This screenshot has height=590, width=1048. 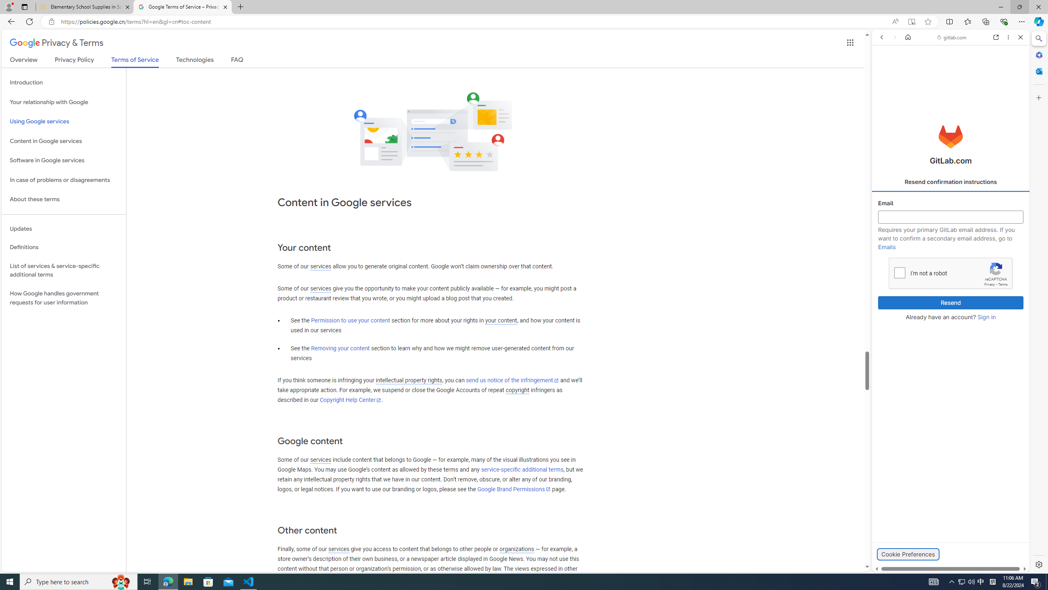 What do you see at coordinates (951, 202) in the screenshot?
I see `Login` at bounding box center [951, 202].